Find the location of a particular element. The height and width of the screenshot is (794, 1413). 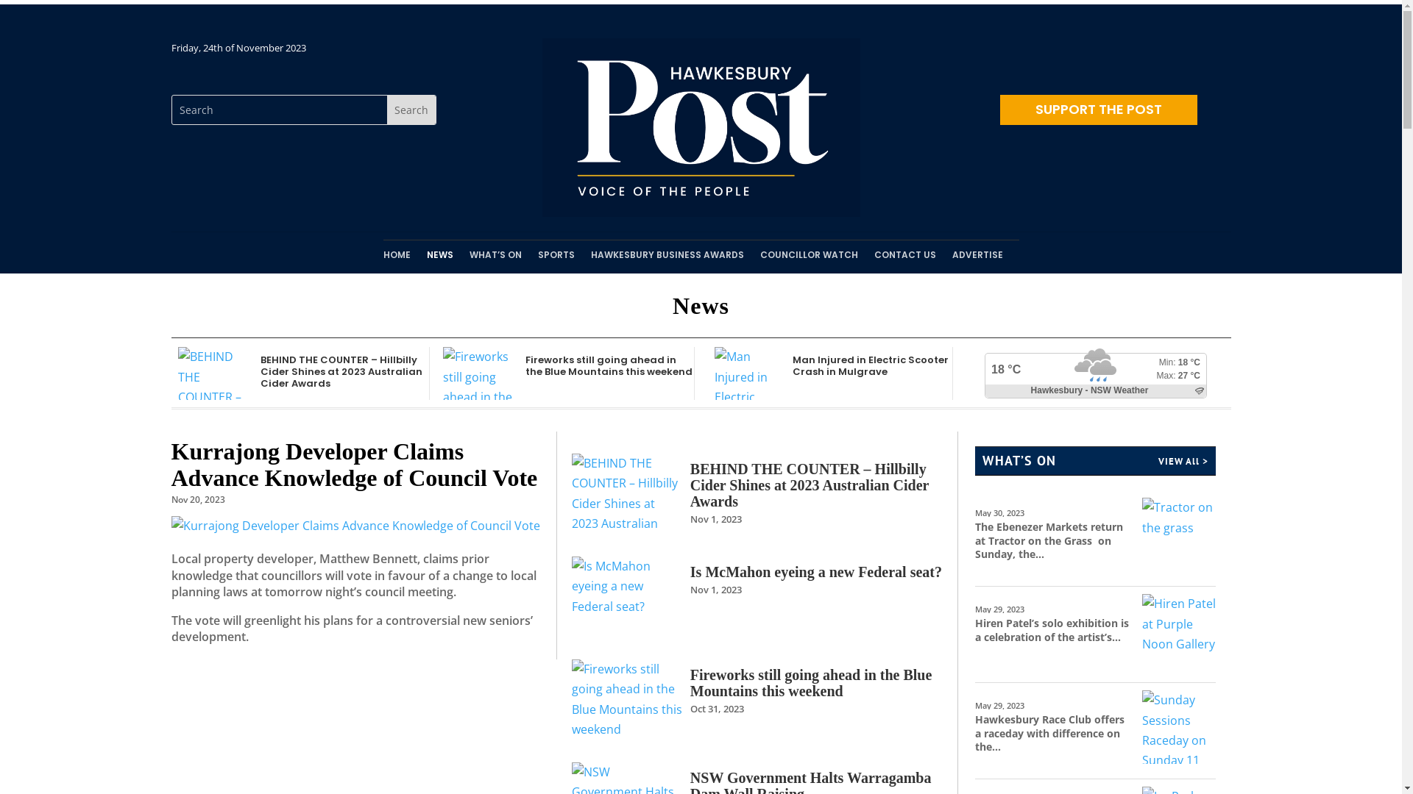

Search is located at coordinates (411, 110).